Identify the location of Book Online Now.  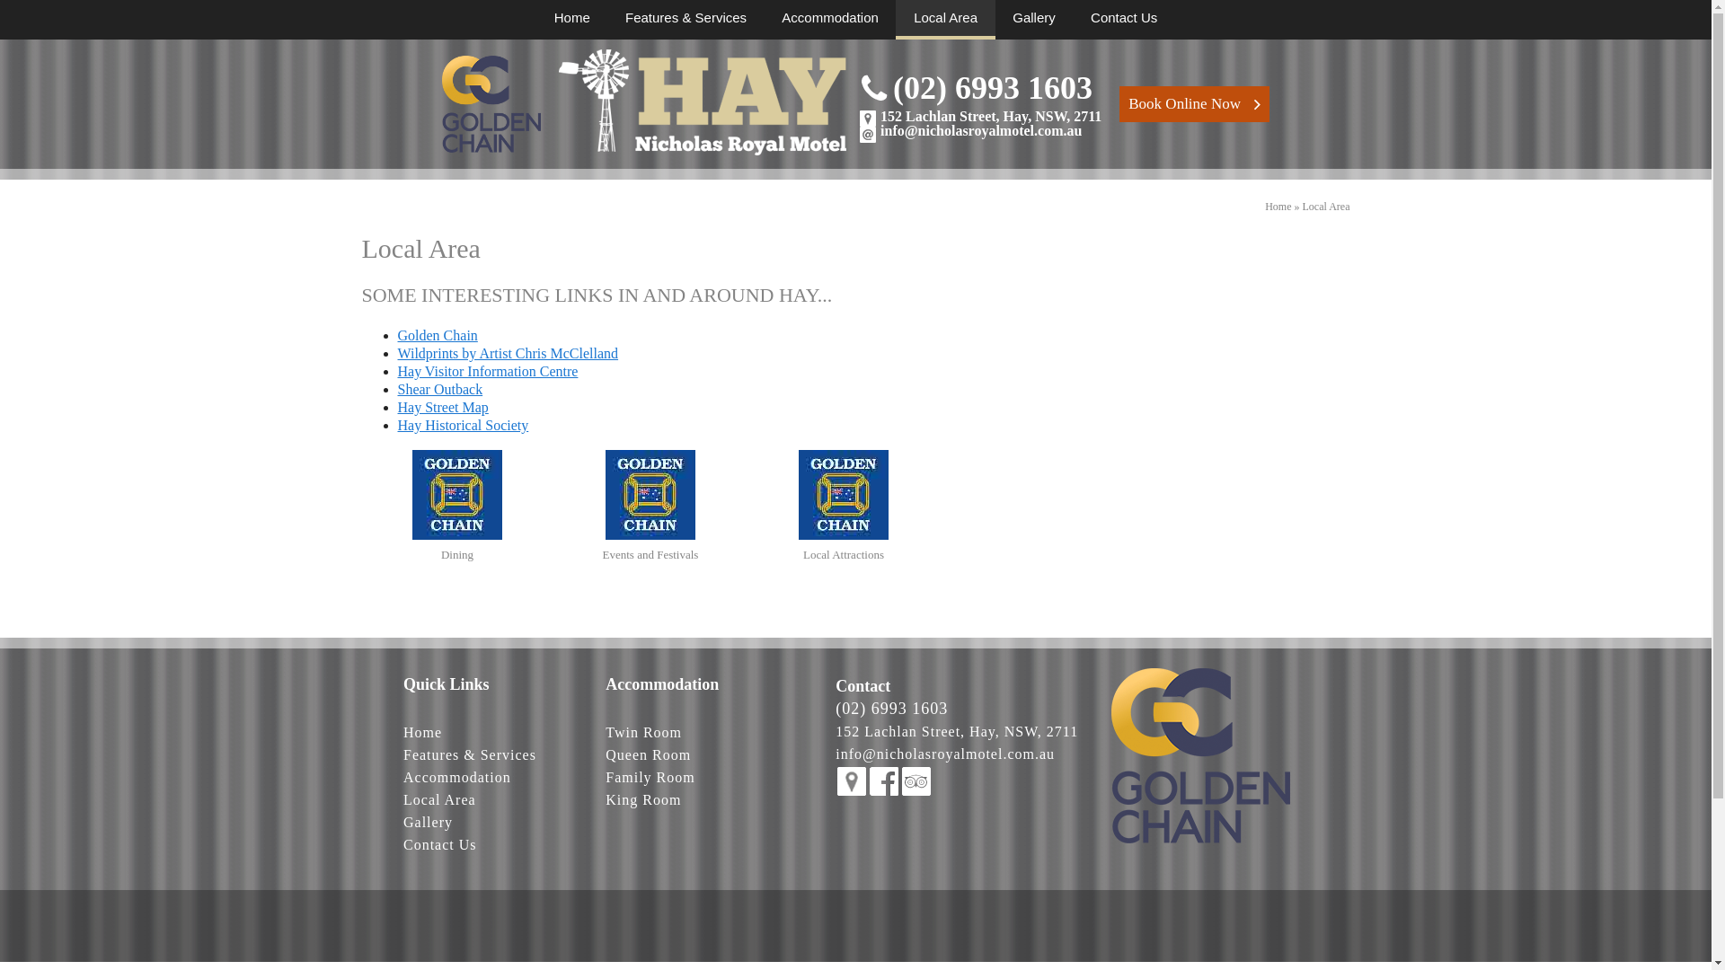
(1195, 104).